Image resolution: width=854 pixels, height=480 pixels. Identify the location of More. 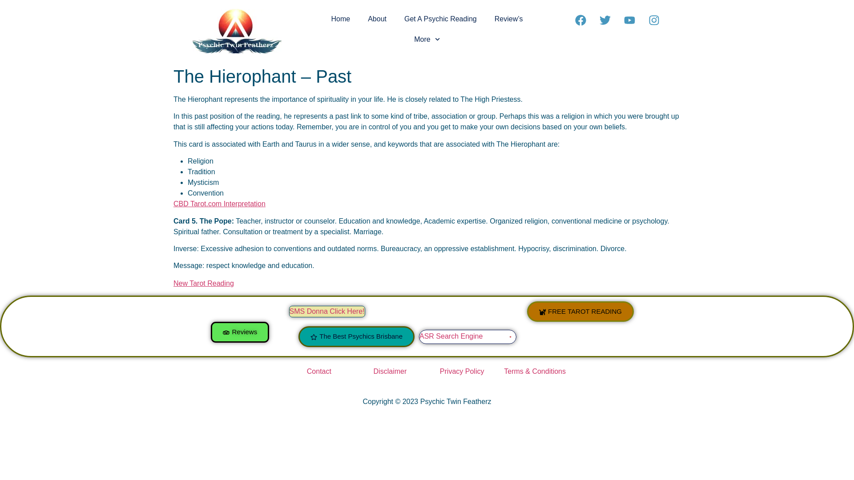
(427, 39).